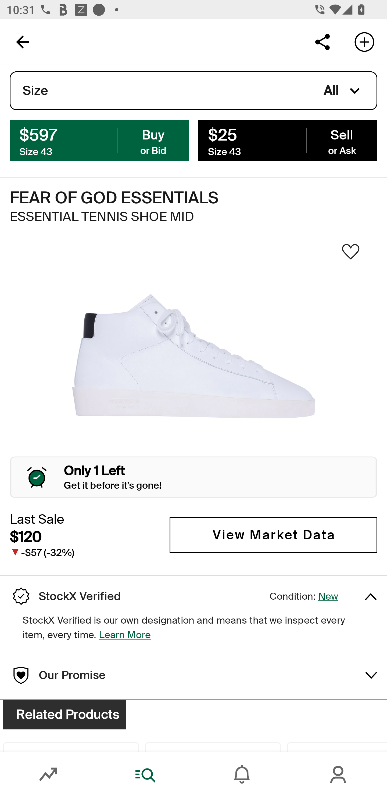  Describe the element at coordinates (48, 774) in the screenshot. I see `Market` at that location.